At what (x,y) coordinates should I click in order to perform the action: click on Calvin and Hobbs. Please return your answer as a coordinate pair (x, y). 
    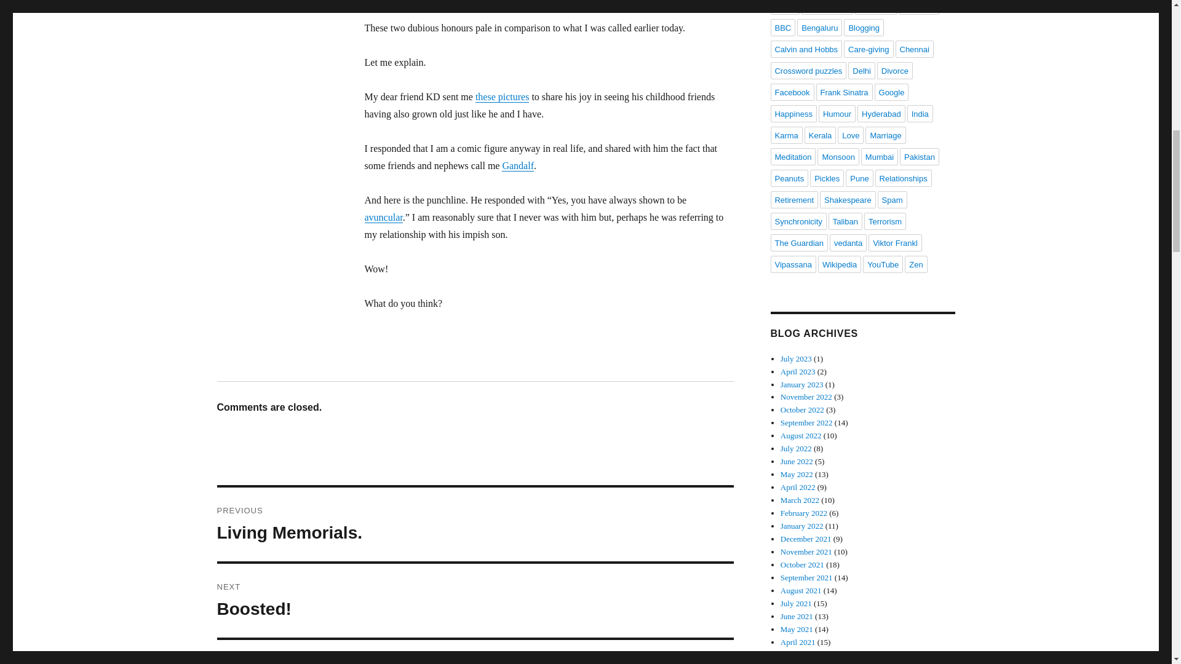
    Looking at the image, I should click on (383, 216).